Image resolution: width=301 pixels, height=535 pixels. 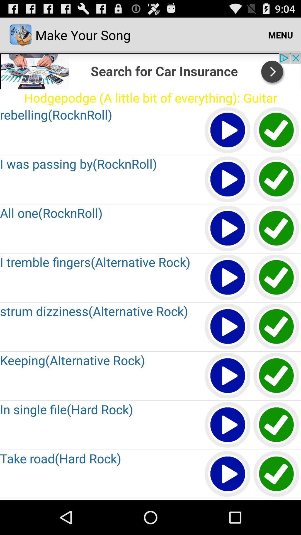 What do you see at coordinates (276, 179) in the screenshot?
I see `to select a song` at bounding box center [276, 179].